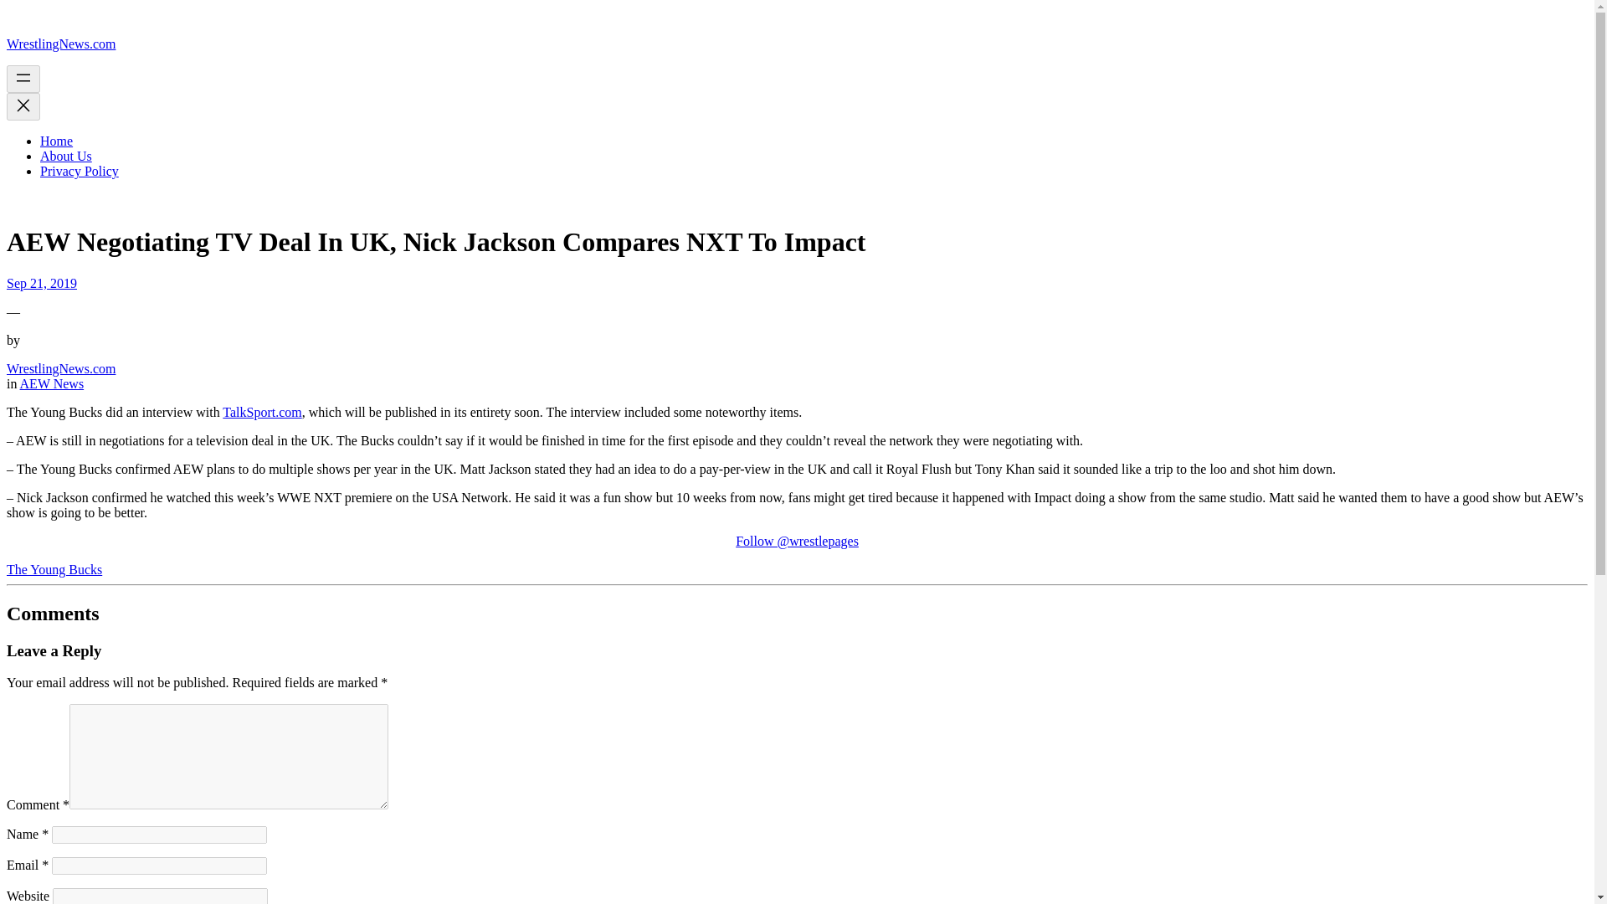  What do you see at coordinates (42, 283) in the screenshot?
I see `Sep 21, 2019` at bounding box center [42, 283].